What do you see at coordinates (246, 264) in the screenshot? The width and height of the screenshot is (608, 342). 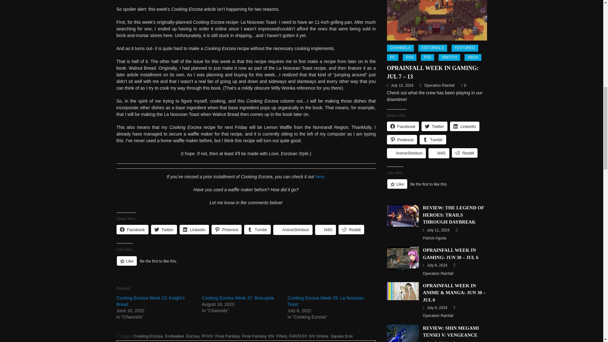 I see `Like or Reblog` at bounding box center [246, 264].